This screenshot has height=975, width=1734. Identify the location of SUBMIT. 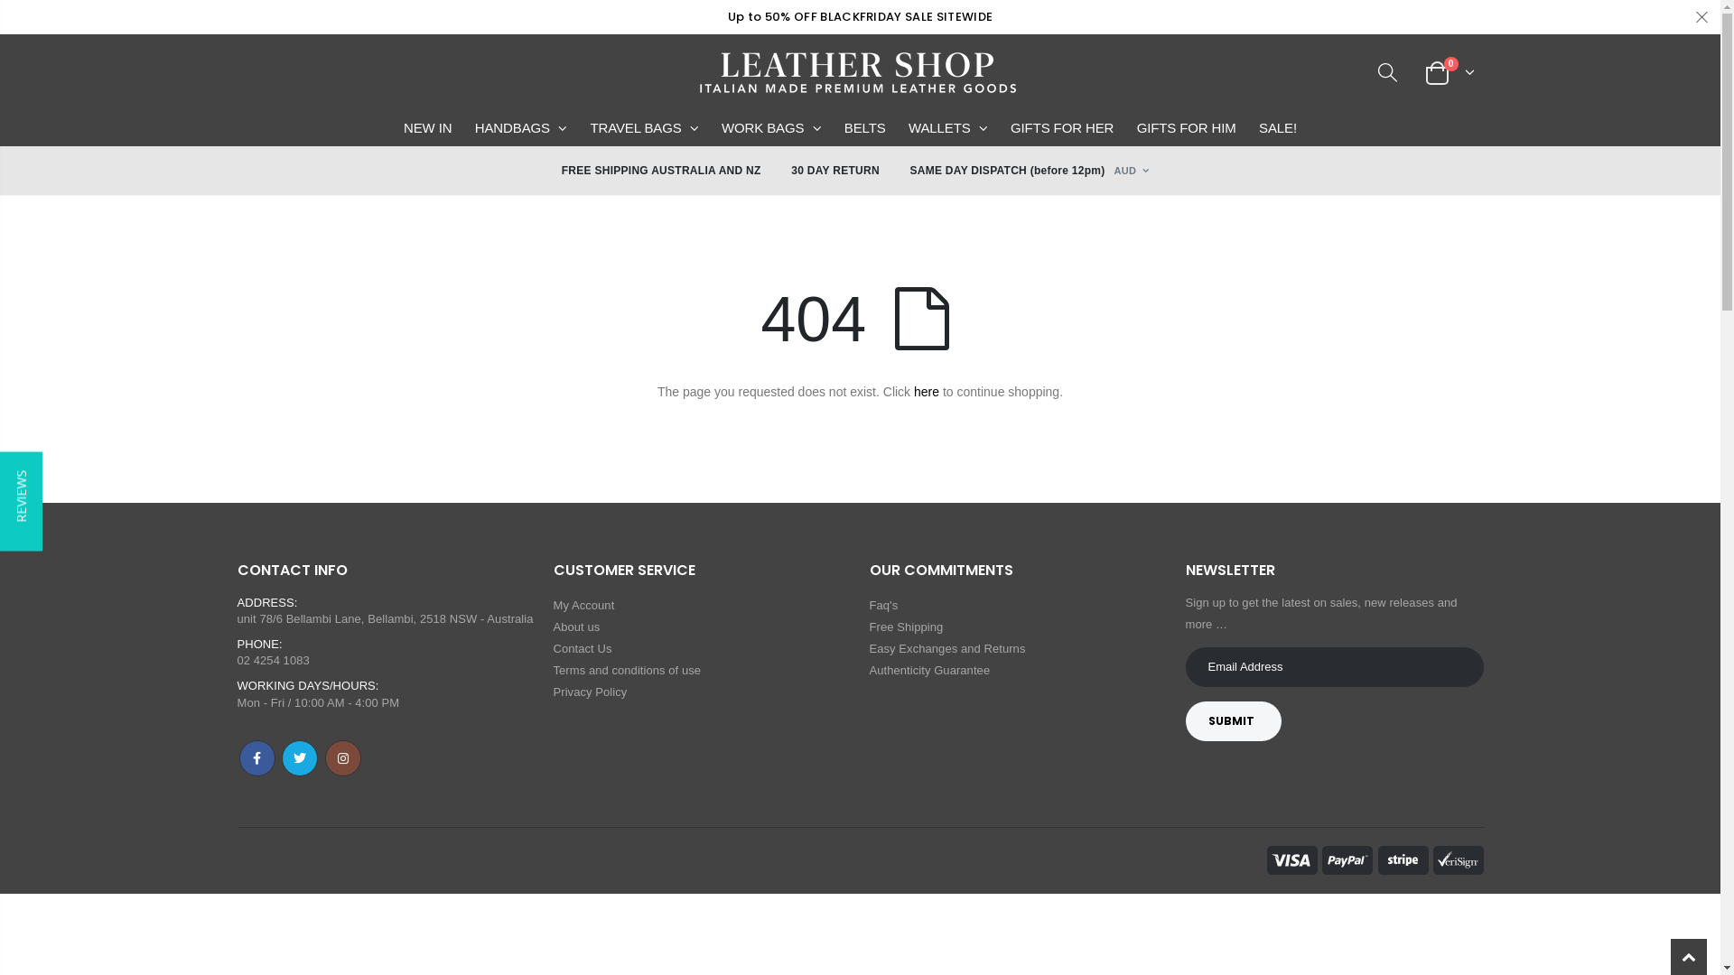
(1234, 721).